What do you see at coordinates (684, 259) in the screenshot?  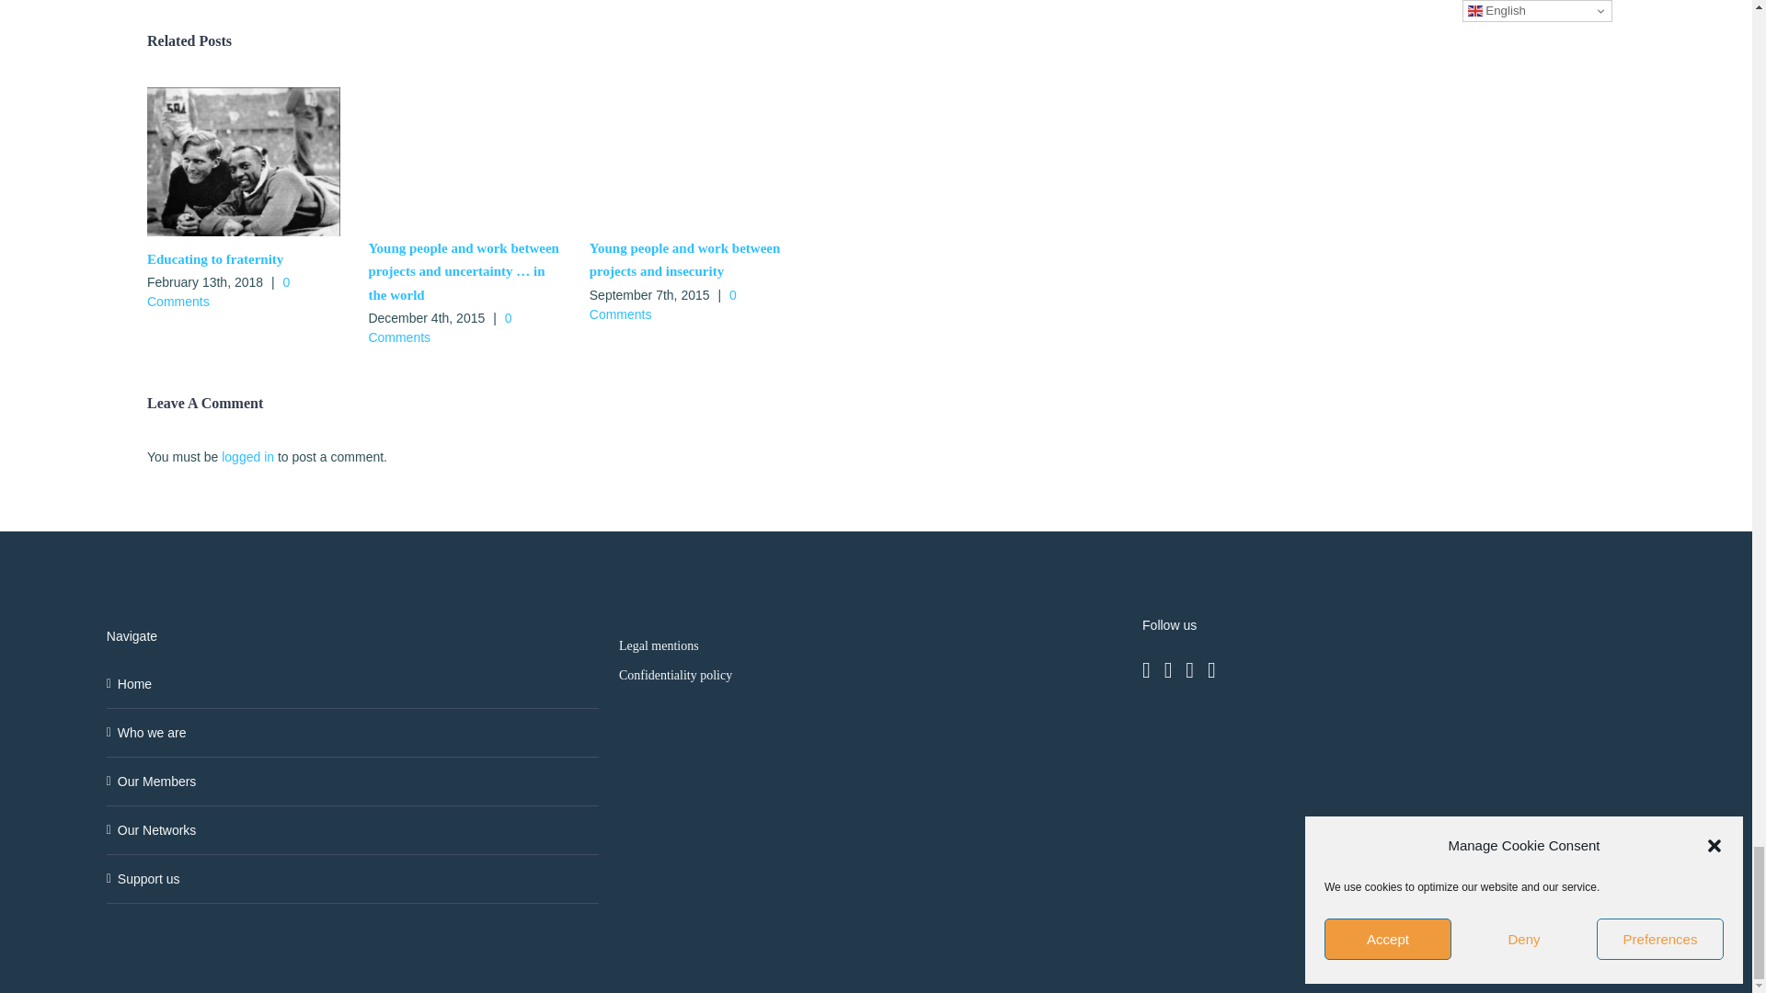 I see `Young people and work between projects and insecurity` at bounding box center [684, 259].